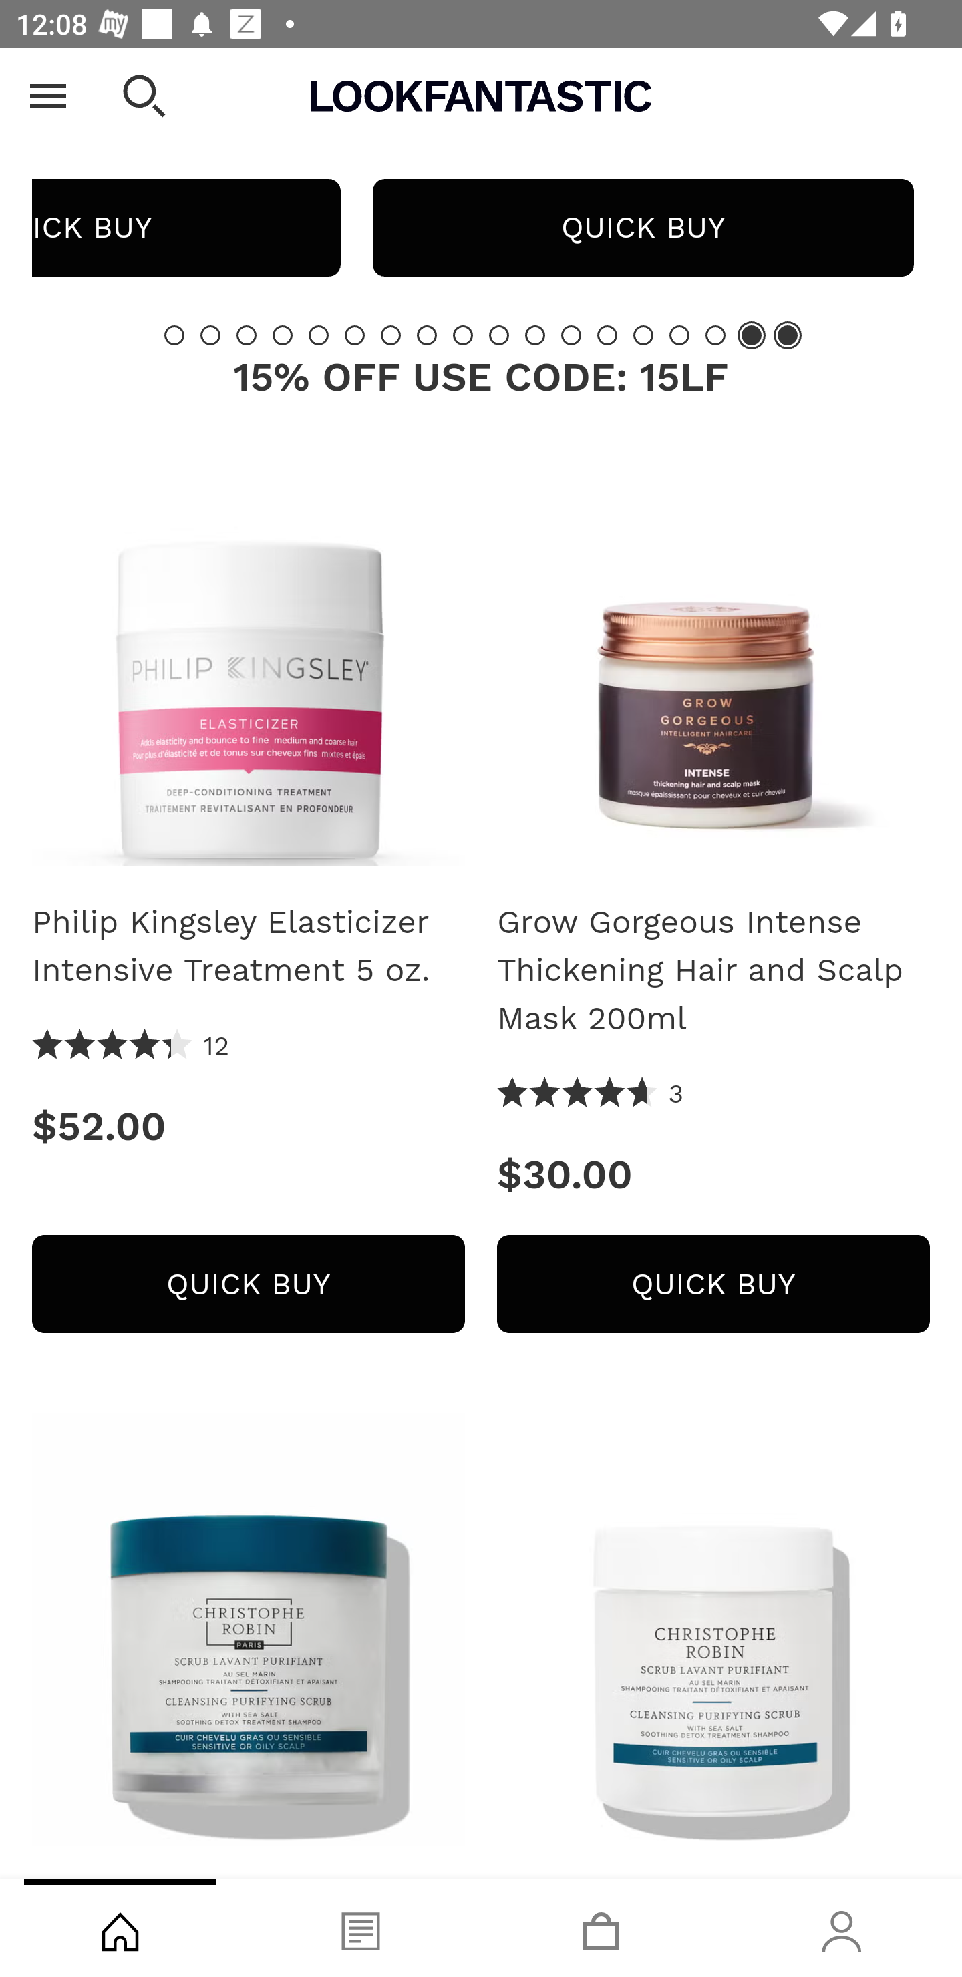  What do you see at coordinates (571, 335) in the screenshot?
I see `Slide 12` at bounding box center [571, 335].